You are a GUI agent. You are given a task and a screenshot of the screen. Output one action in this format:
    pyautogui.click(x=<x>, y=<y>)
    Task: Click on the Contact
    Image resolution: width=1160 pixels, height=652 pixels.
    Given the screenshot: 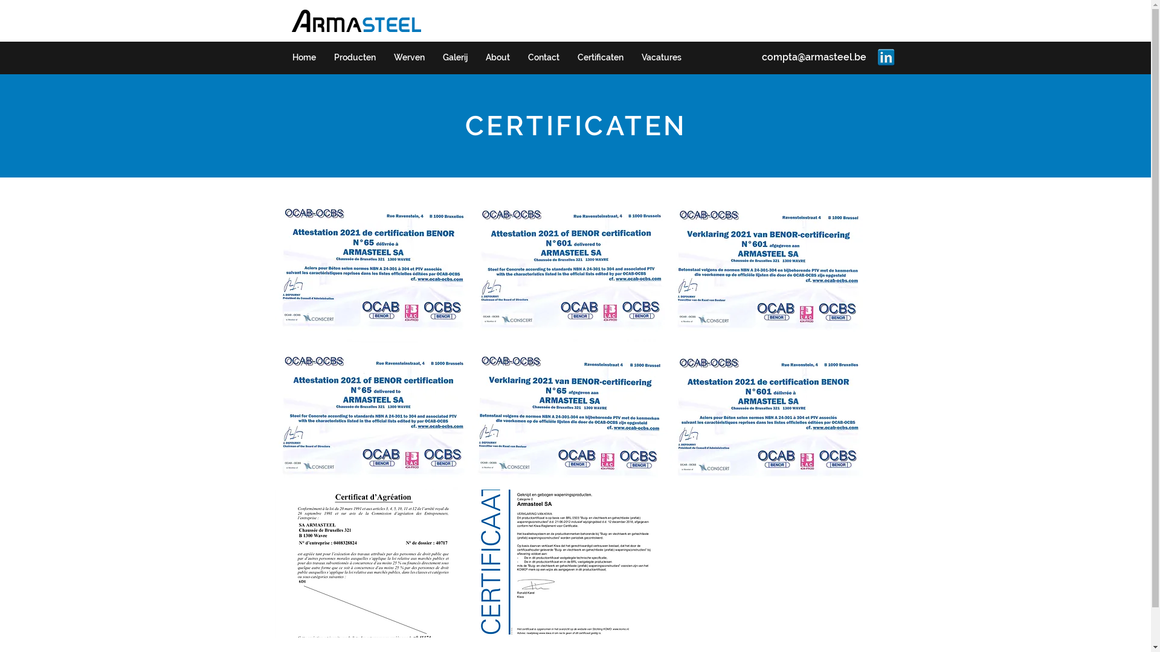 What is the action you would take?
    pyautogui.click(x=543, y=57)
    